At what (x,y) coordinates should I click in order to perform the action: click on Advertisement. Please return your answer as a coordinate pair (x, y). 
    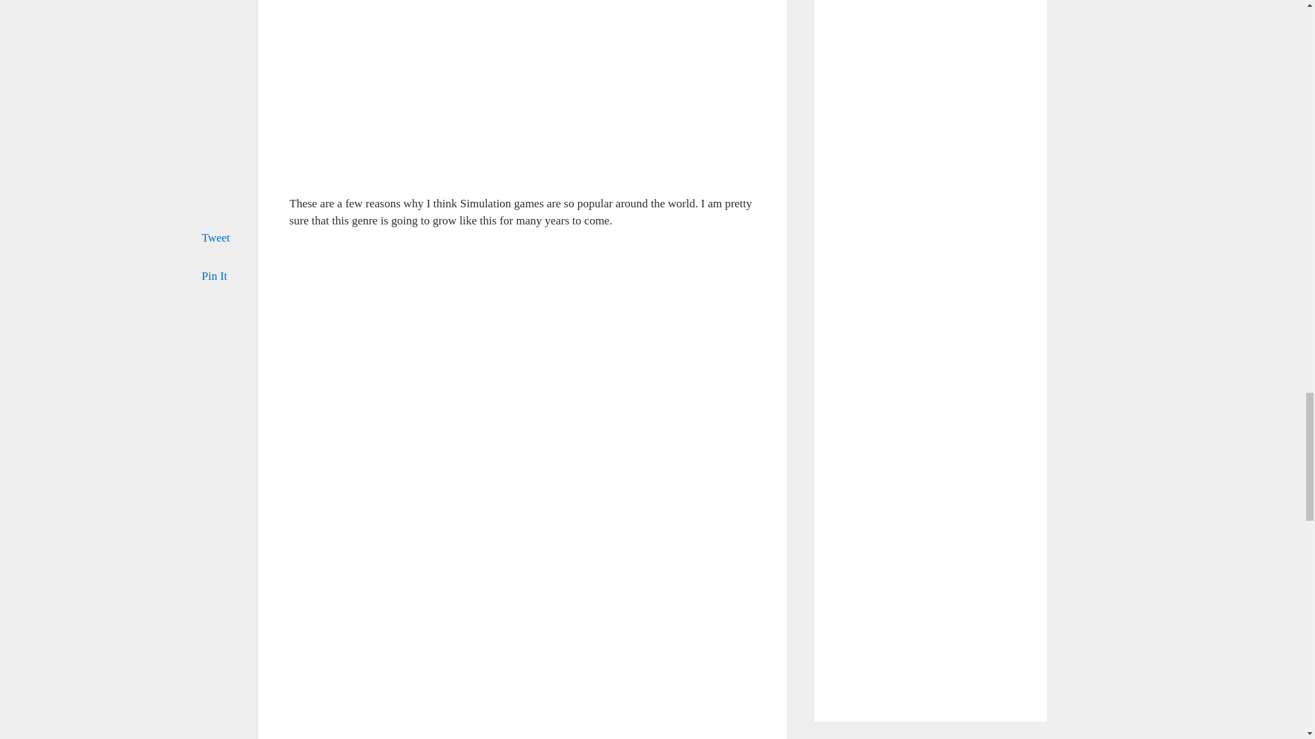
    Looking at the image, I should click on (522, 99).